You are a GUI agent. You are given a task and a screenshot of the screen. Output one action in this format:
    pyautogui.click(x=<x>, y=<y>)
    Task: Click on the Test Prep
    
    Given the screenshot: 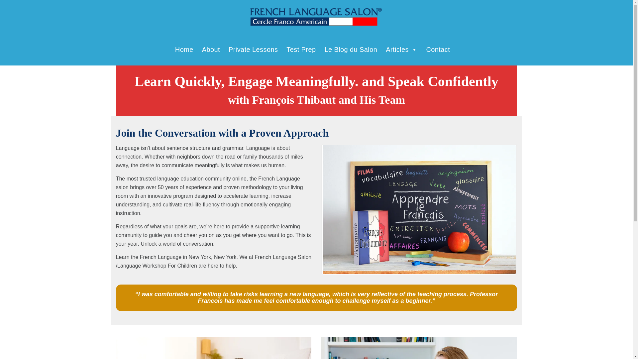 What is the action you would take?
    pyautogui.click(x=301, y=49)
    